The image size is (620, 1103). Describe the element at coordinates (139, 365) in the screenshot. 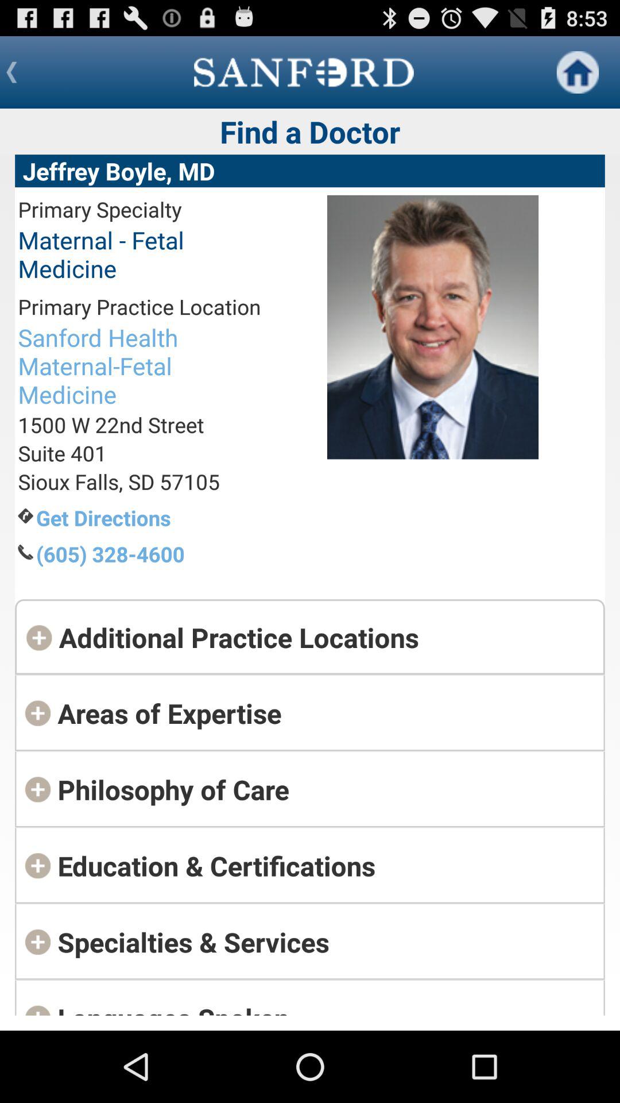

I see `turn off the sanford health maternal` at that location.